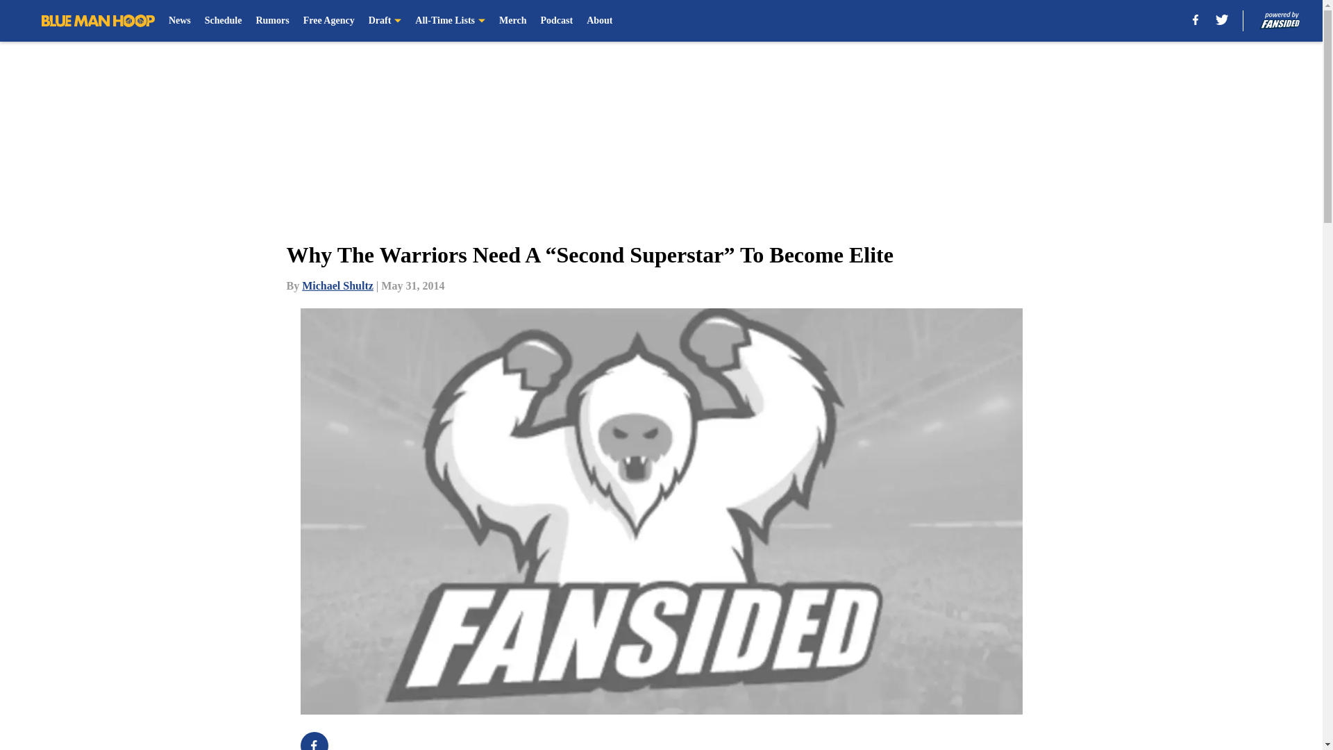 The width and height of the screenshot is (1333, 750). Describe the element at coordinates (598, 21) in the screenshot. I see `About` at that location.